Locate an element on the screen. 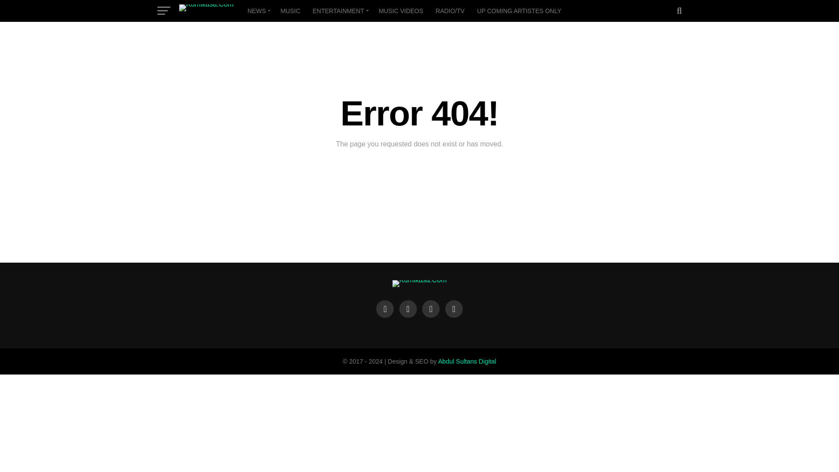 This screenshot has width=839, height=472. NEWS is located at coordinates (258, 10).